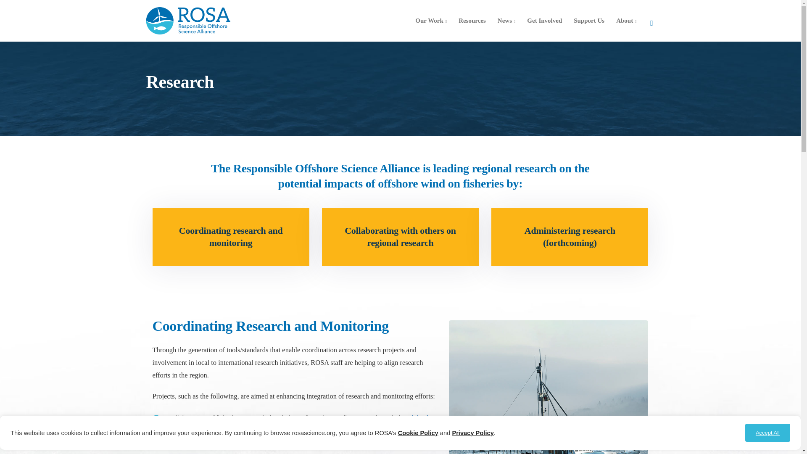  I want to click on Support Us, so click(589, 20).